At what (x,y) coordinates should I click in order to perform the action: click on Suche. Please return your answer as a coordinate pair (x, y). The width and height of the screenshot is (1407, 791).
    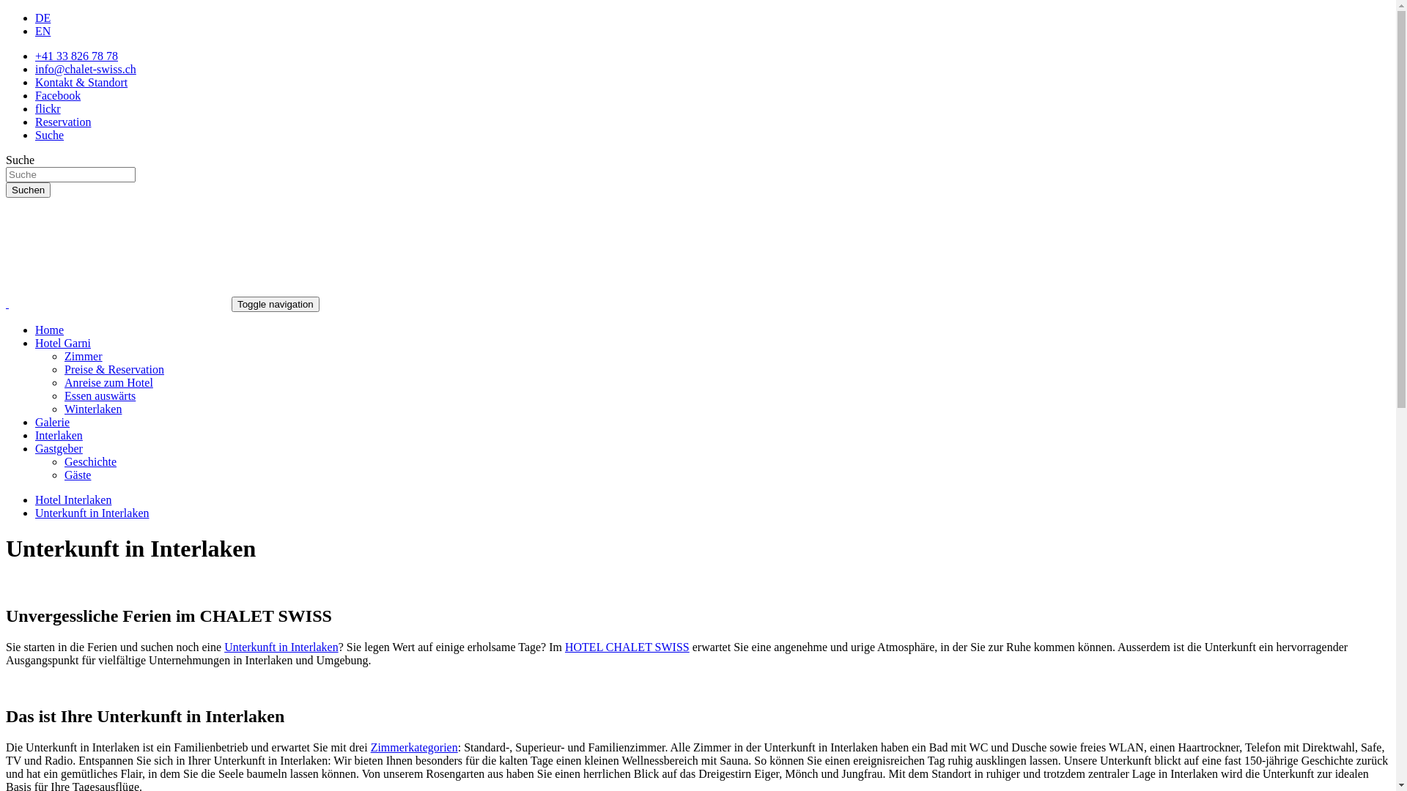
    Looking at the image, I should click on (50, 135).